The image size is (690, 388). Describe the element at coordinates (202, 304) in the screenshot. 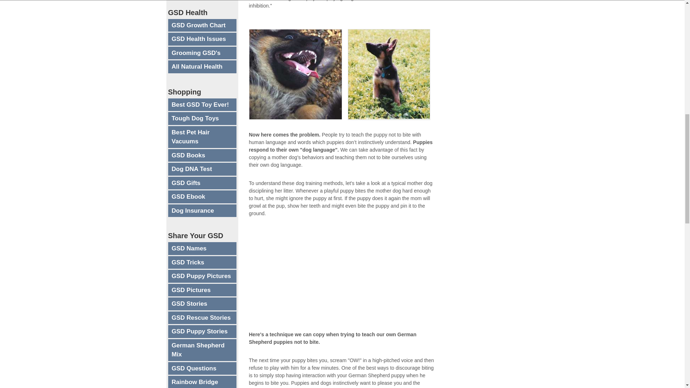

I see `GSD Stories` at that location.